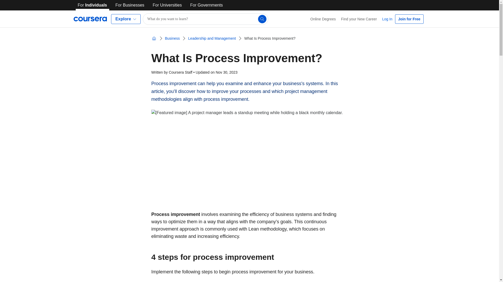 The image size is (503, 282). What do you see at coordinates (172, 38) in the screenshot?
I see `Business` at bounding box center [172, 38].